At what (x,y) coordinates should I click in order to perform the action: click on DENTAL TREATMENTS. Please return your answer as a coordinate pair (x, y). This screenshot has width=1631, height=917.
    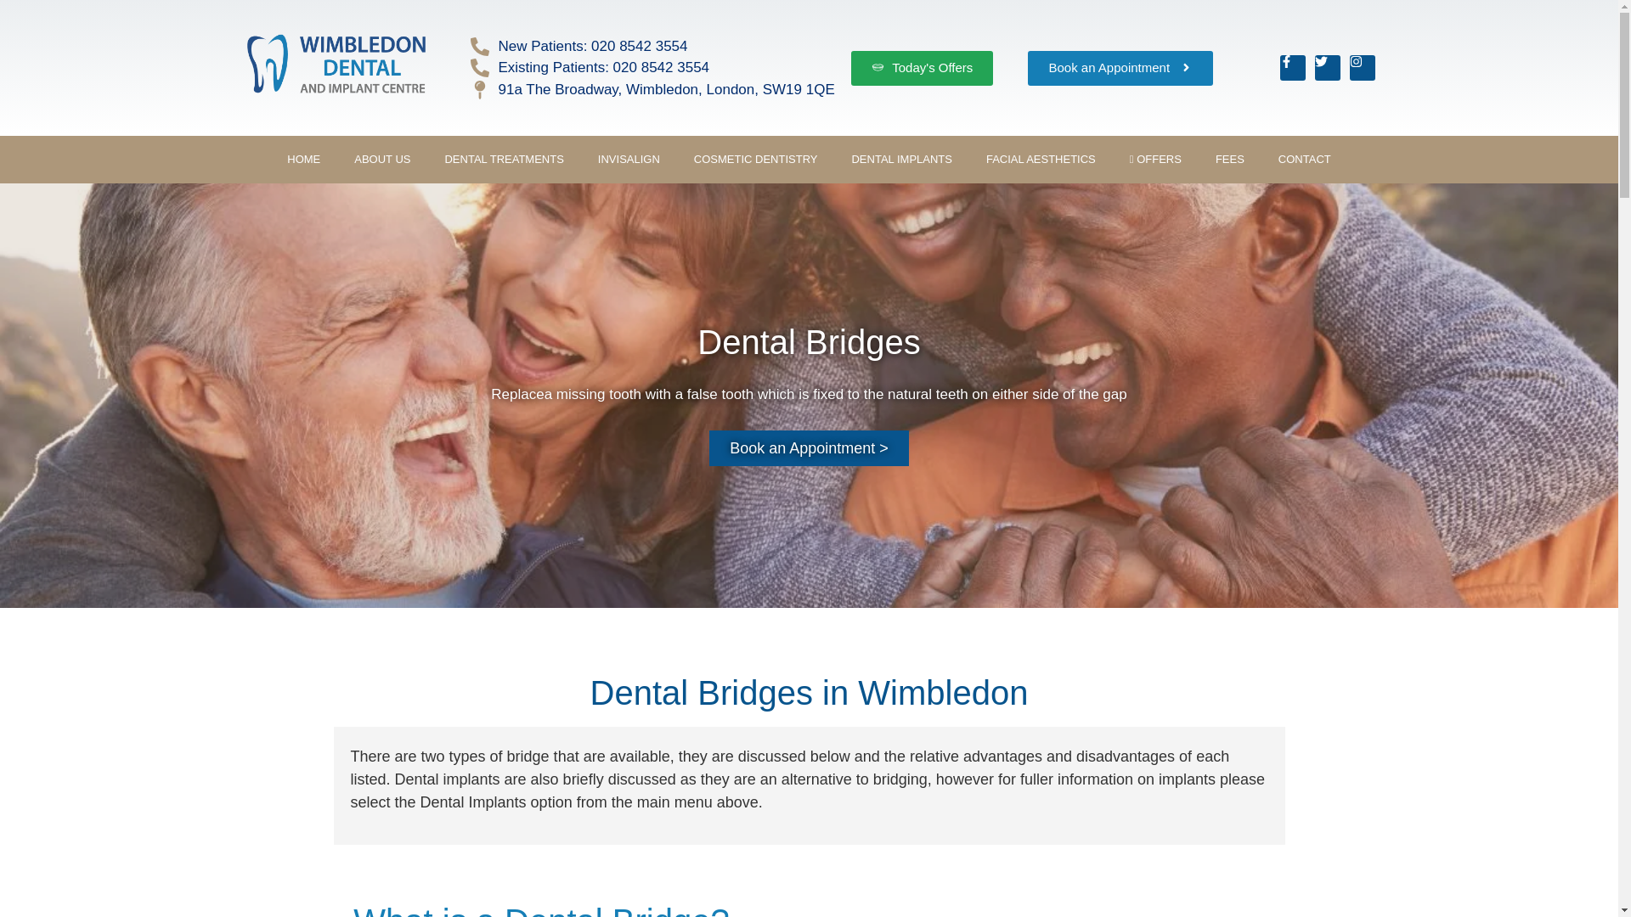
    Looking at the image, I should click on (504, 160).